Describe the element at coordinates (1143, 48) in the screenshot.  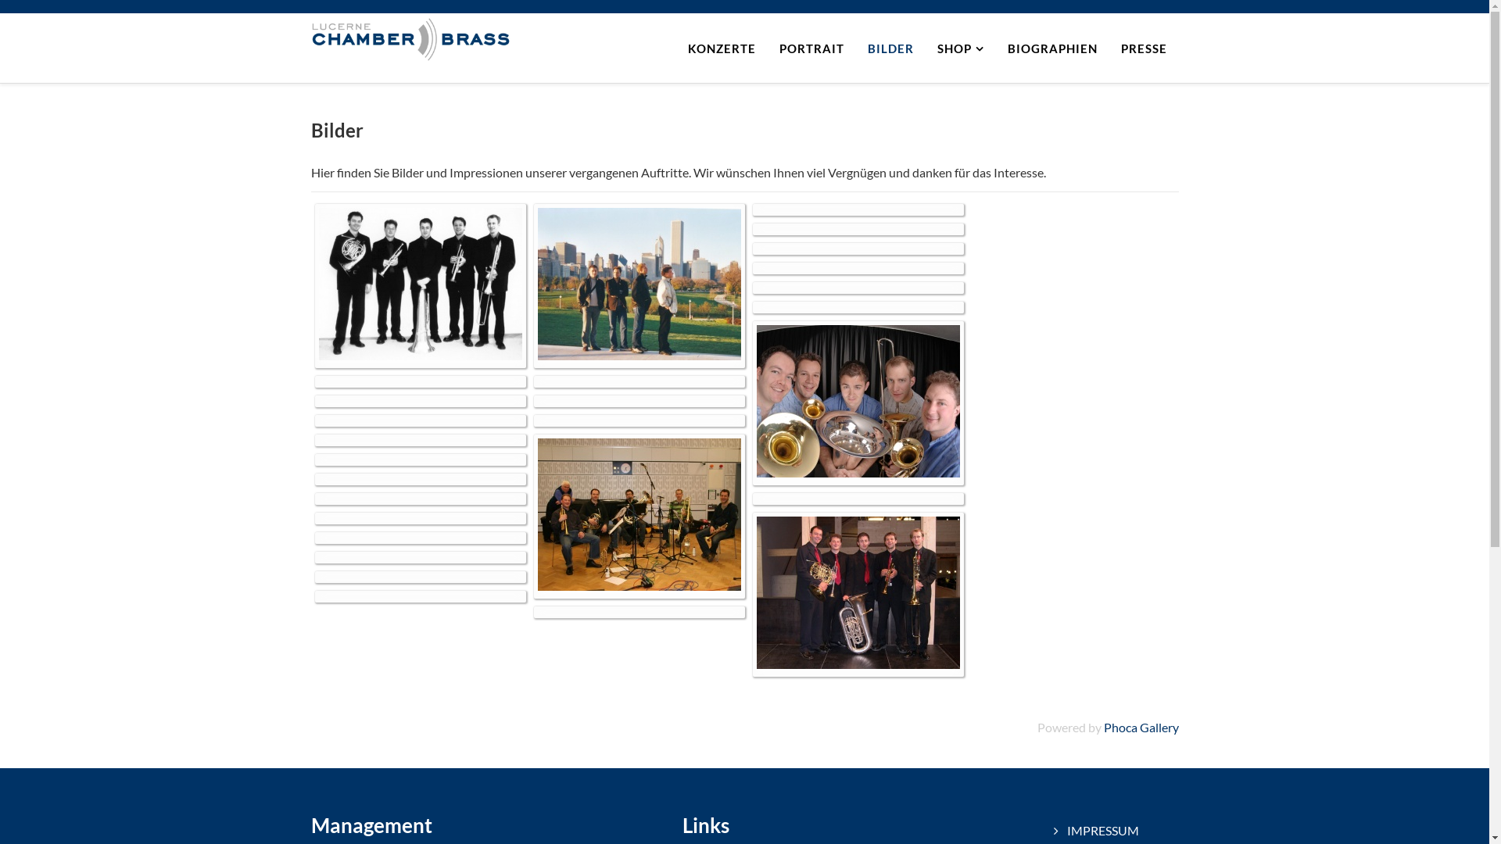
I see `PRESSE` at that location.